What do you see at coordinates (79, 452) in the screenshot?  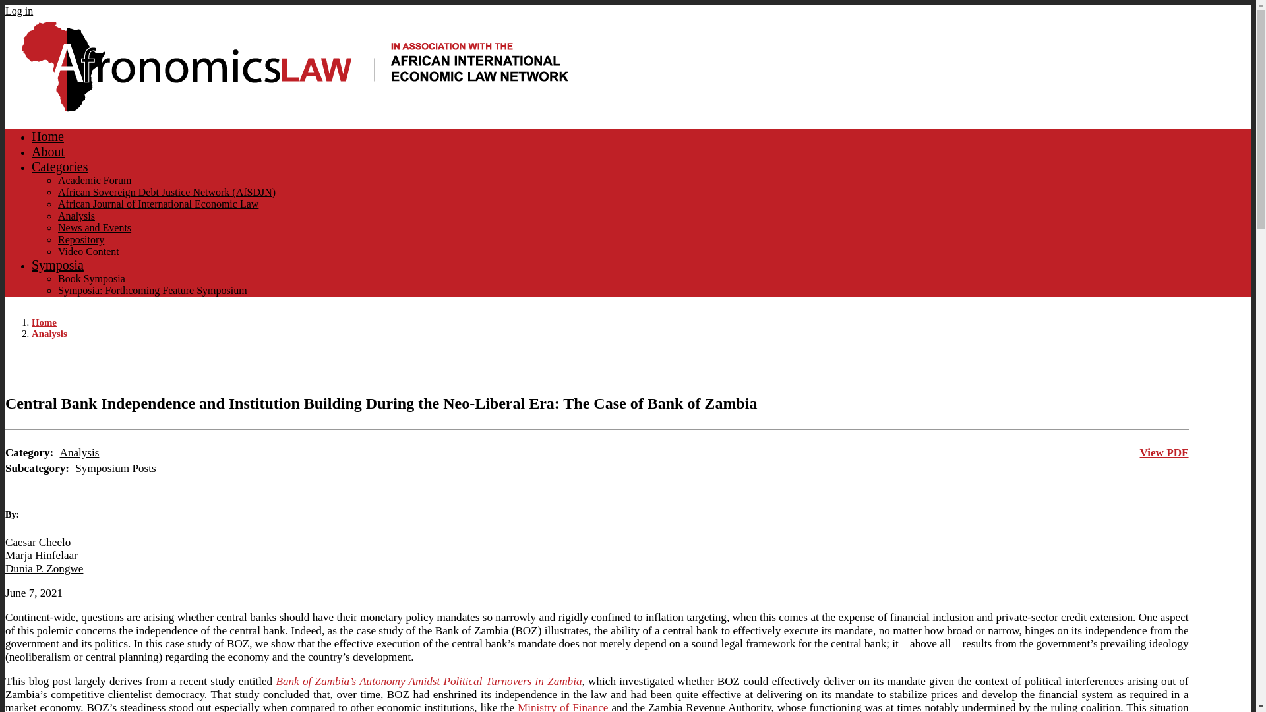 I see `Analysis` at bounding box center [79, 452].